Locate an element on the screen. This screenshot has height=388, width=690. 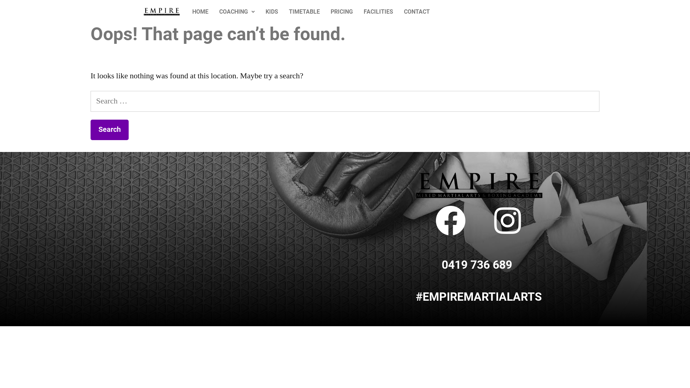
KIDS is located at coordinates (272, 12).